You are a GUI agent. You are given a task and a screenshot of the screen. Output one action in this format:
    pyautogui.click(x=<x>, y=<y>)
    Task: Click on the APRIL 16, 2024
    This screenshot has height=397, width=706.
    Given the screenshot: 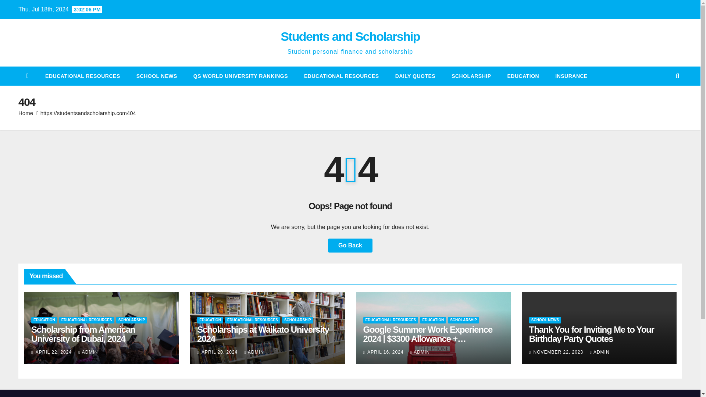 What is the action you would take?
    pyautogui.click(x=386, y=352)
    